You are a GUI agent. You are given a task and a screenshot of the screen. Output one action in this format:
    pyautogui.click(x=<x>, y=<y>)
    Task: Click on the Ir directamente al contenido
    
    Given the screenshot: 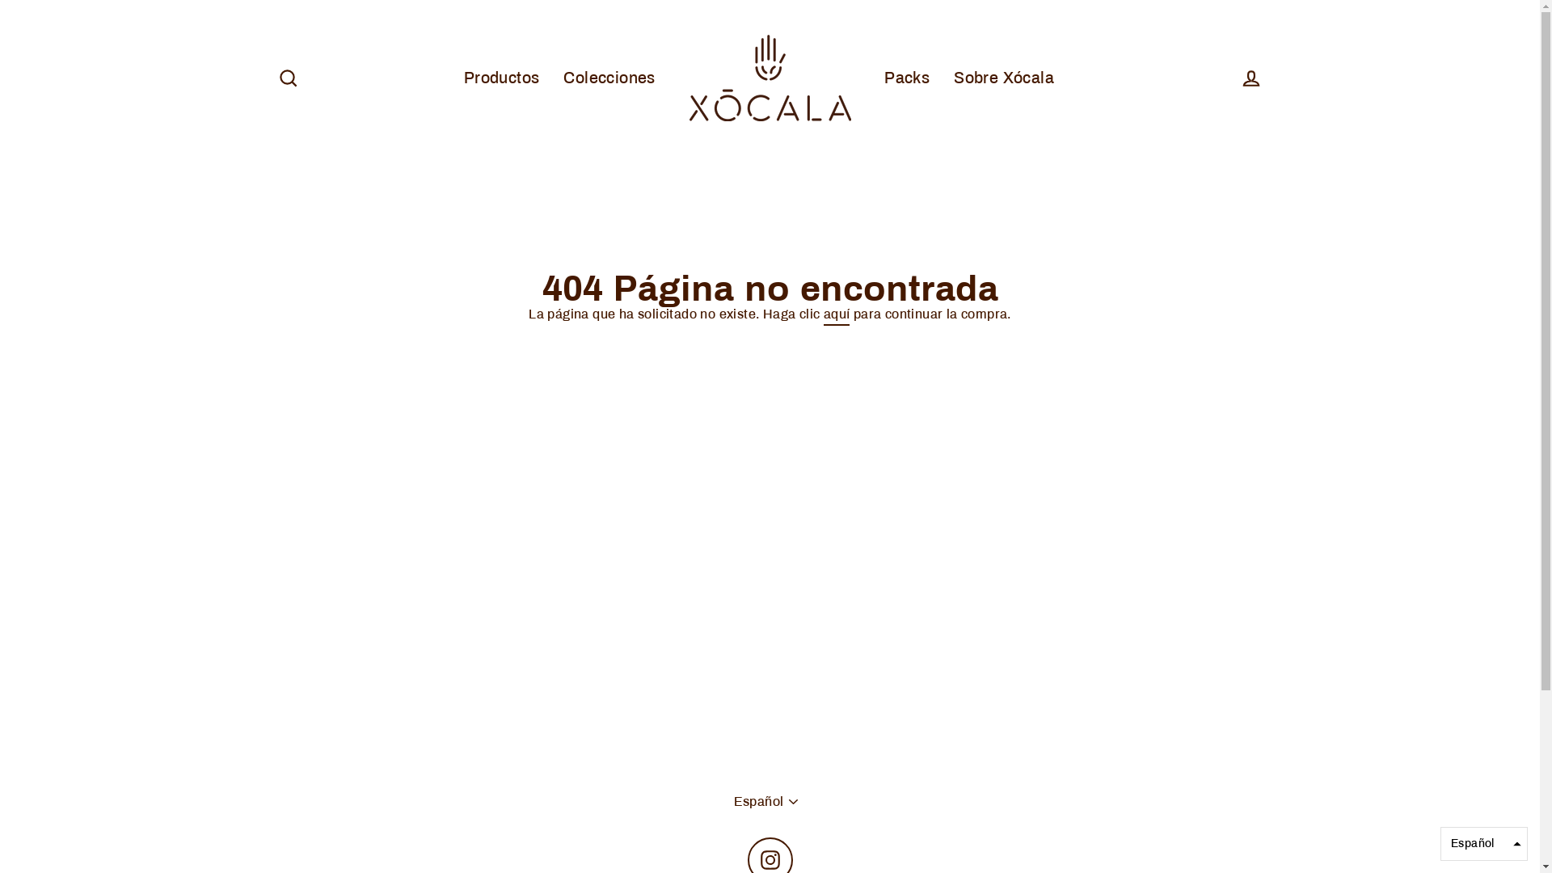 What is the action you would take?
    pyautogui.click(x=0, y=0)
    